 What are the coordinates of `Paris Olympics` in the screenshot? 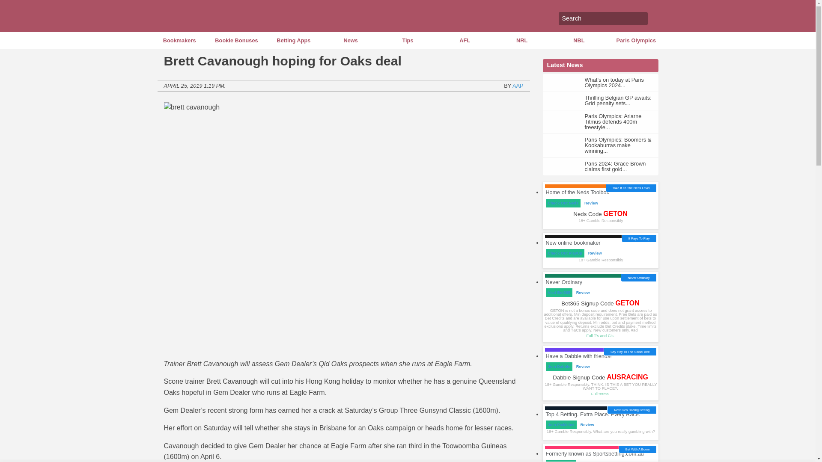 It's located at (635, 40).